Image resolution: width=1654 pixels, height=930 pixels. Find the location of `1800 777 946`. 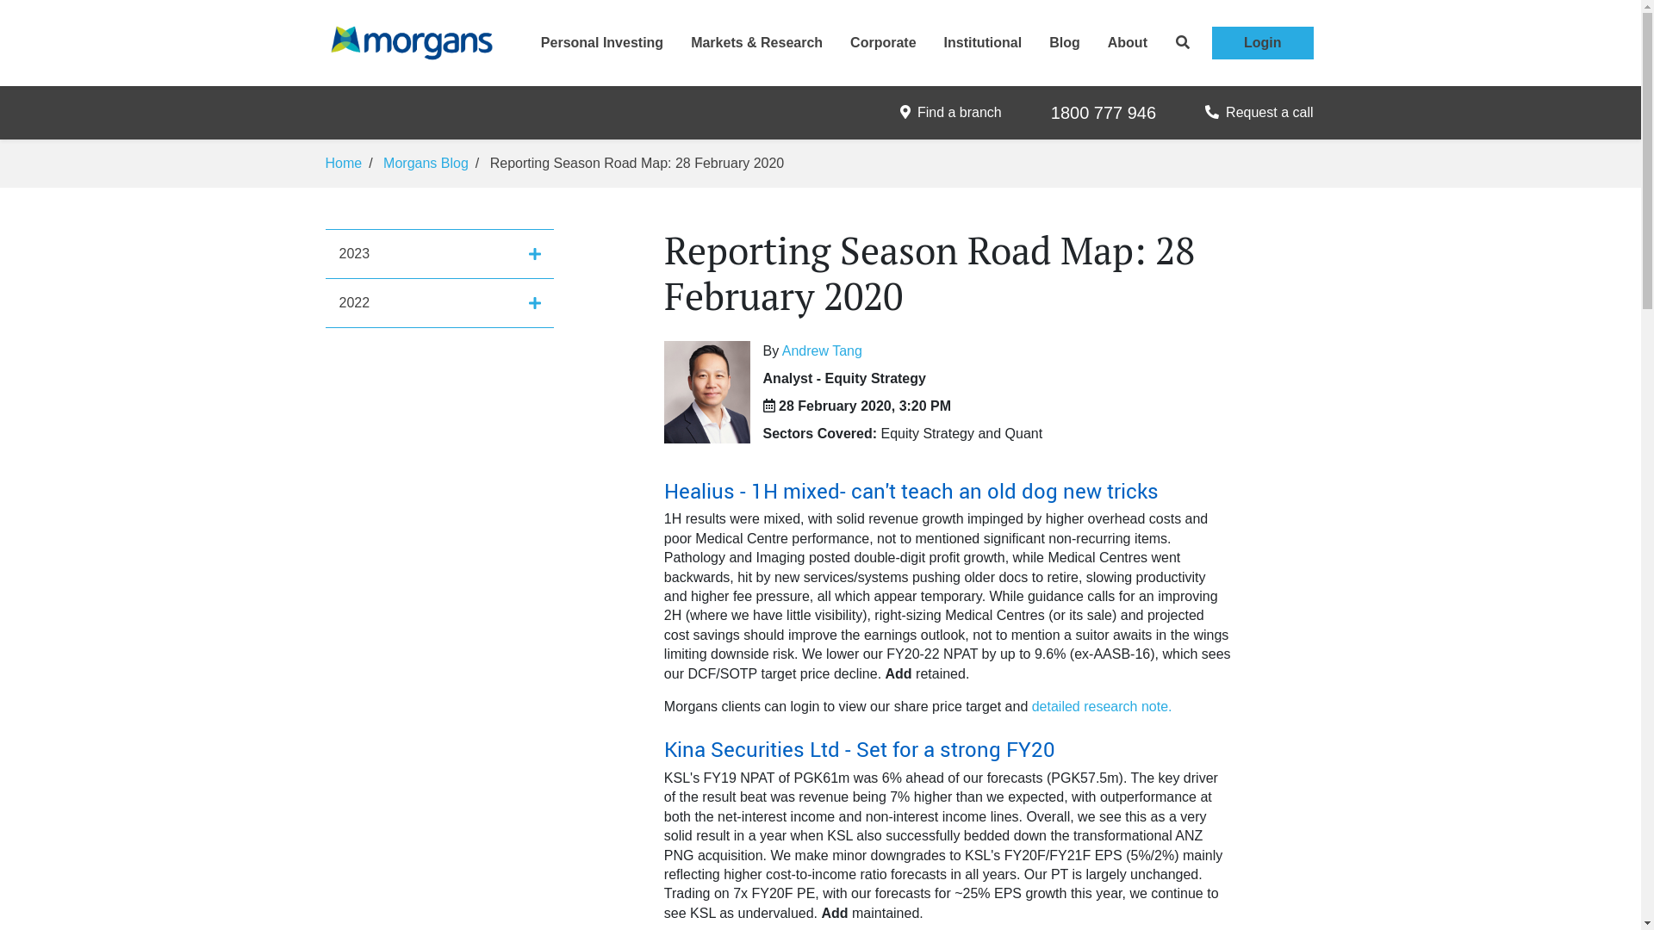

1800 777 946 is located at coordinates (1104, 113).